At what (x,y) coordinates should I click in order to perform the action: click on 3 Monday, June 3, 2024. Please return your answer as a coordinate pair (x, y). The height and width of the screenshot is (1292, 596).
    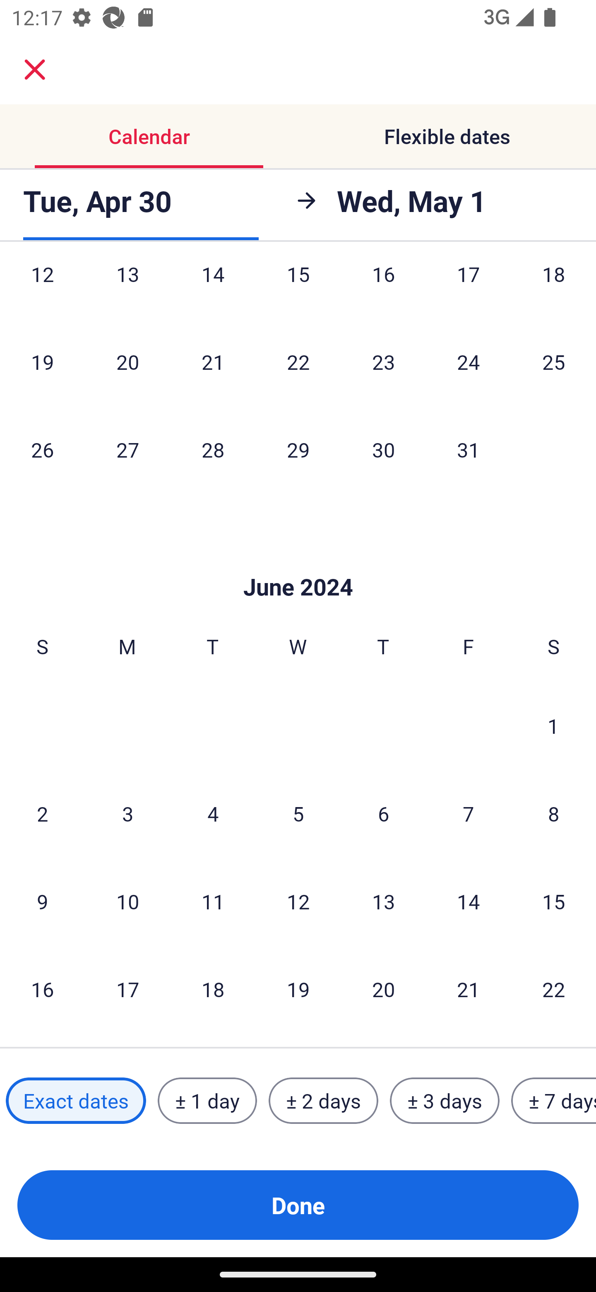
    Looking at the image, I should click on (127, 813).